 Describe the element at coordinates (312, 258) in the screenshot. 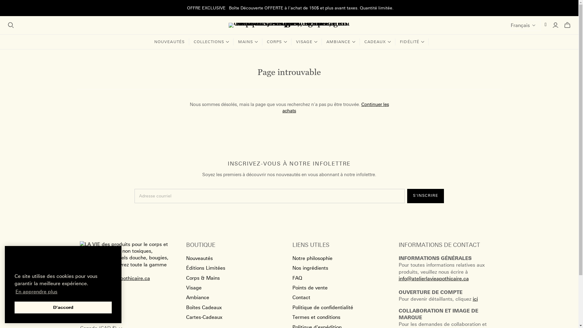

I see `Notre philosophie` at that location.